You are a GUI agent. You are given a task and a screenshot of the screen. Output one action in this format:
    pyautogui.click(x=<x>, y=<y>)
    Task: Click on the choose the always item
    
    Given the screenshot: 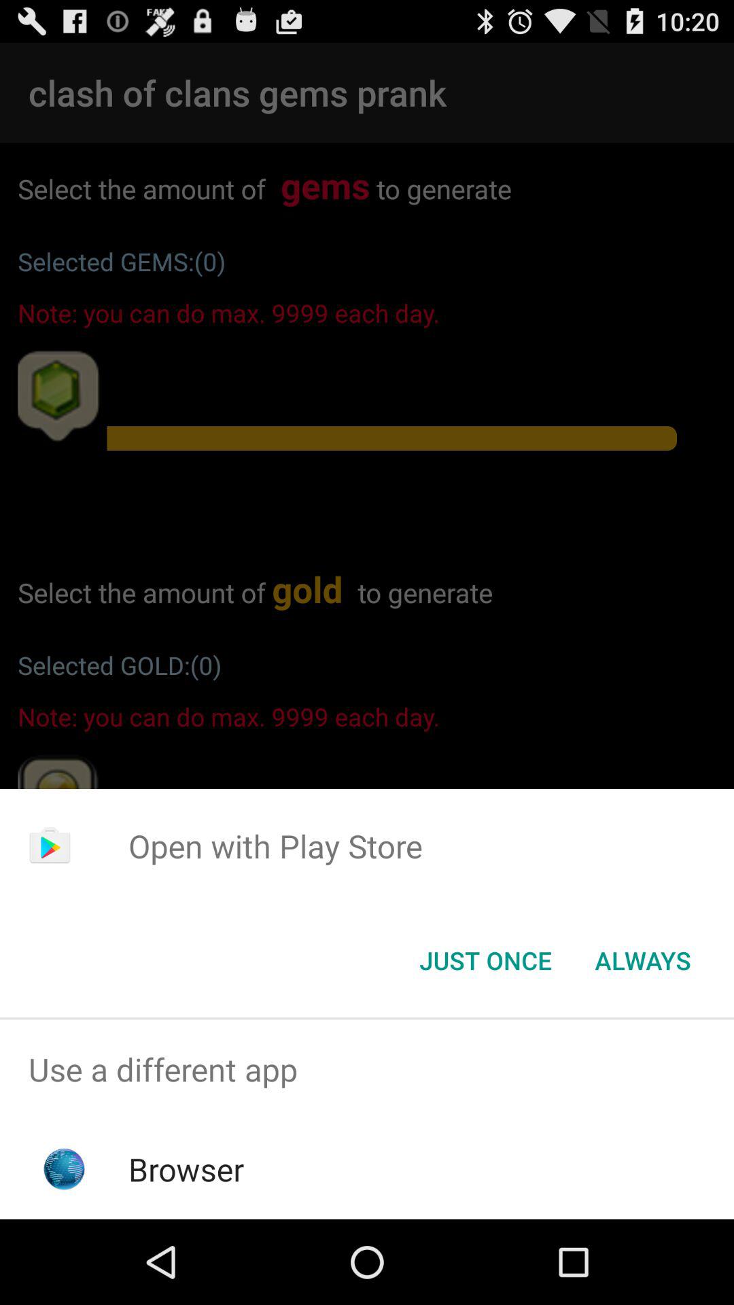 What is the action you would take?
    pyautogui.click(x=643, y=960)
    